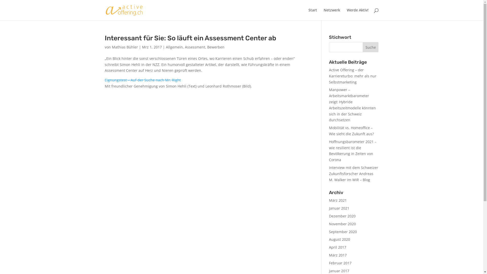 This screenshot has height=274, width=487. What do you see at coordinates (371, 47) in the screenshot?
I see `Suche` at bounding box center [371, 47].